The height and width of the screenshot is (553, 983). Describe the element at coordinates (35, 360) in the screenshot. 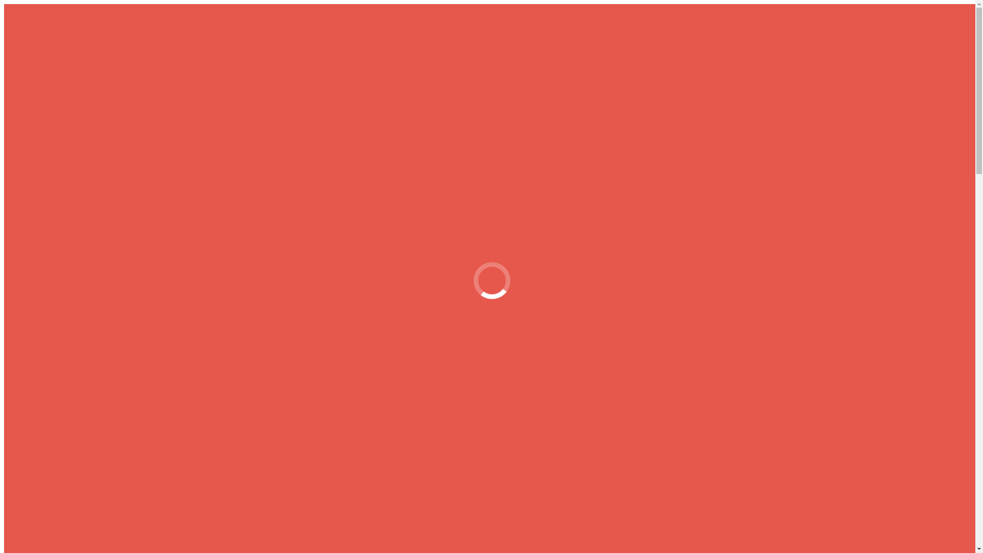

I see `Home` at that location.